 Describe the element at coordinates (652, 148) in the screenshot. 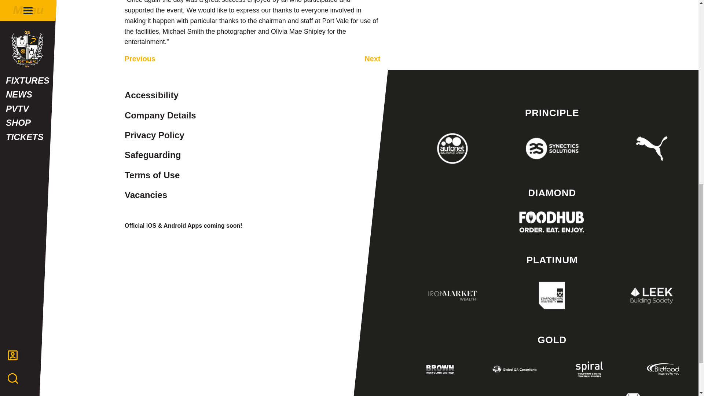

I see `Puma` at that location.